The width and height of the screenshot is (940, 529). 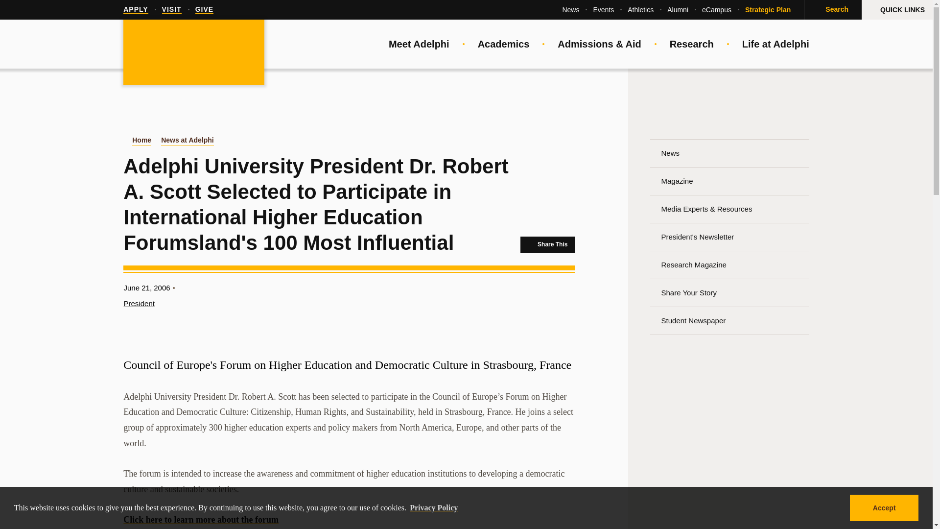 What do you see at coordinates (768, 10) in the screenshot?
I see `Strategic Plan` at bounding box center [768, 10].